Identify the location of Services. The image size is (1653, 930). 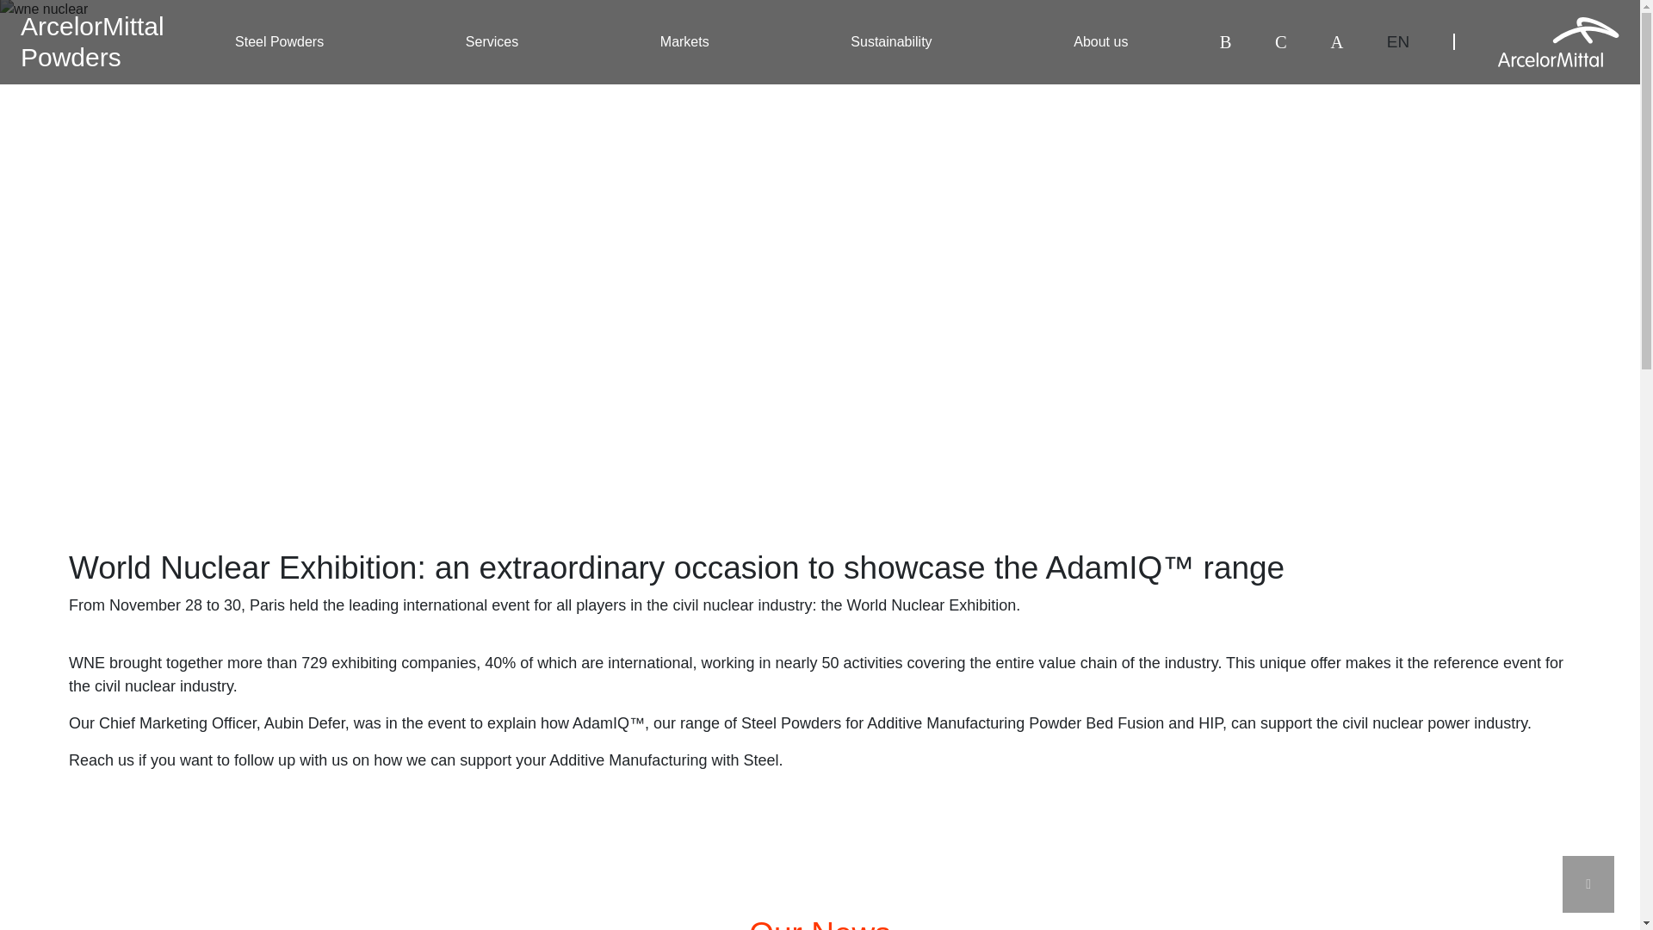
(492, 42).